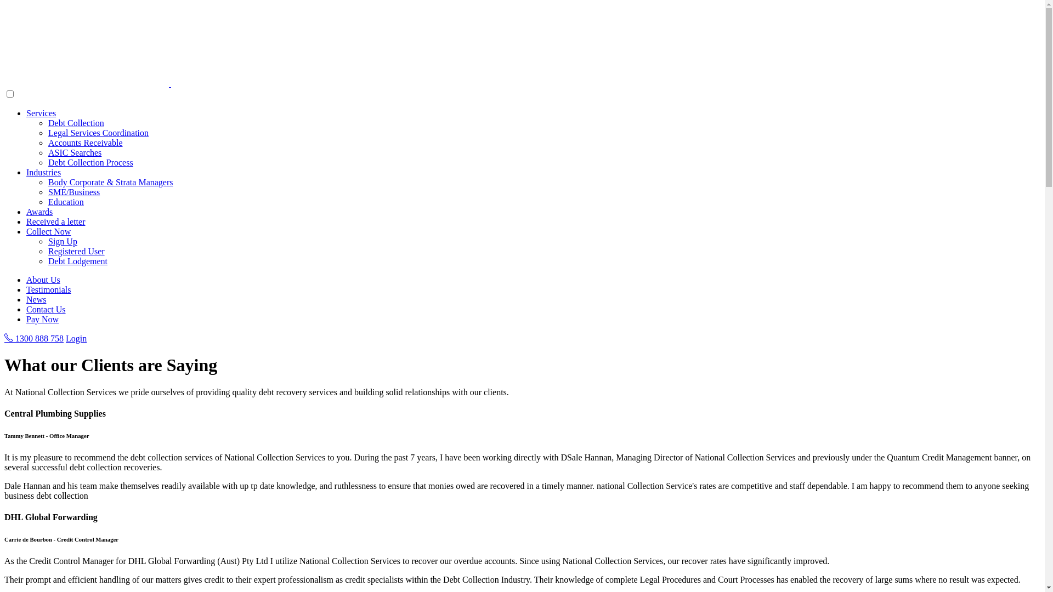 The height and width of the screenshot is (592, 1053). I want to click on Received a letter, so click(56, 221).